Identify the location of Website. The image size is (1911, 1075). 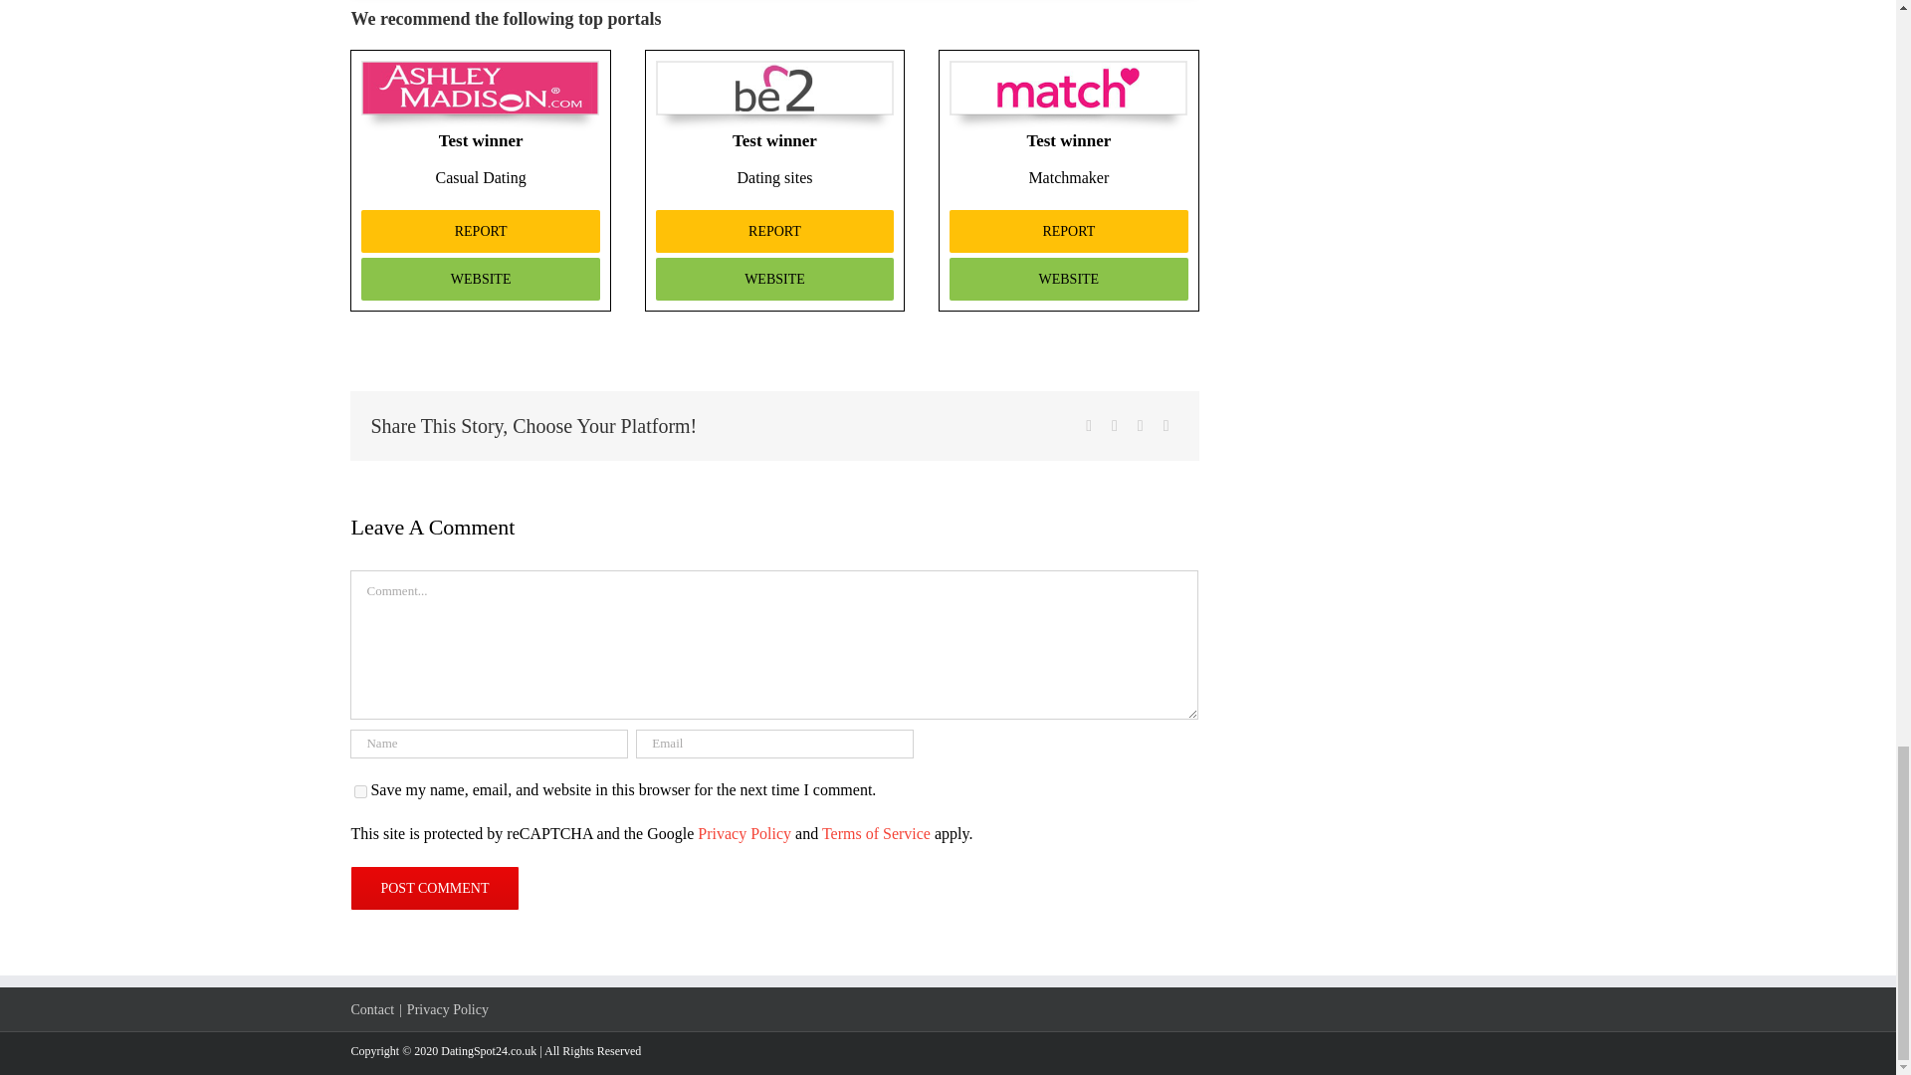
(1068, 279).